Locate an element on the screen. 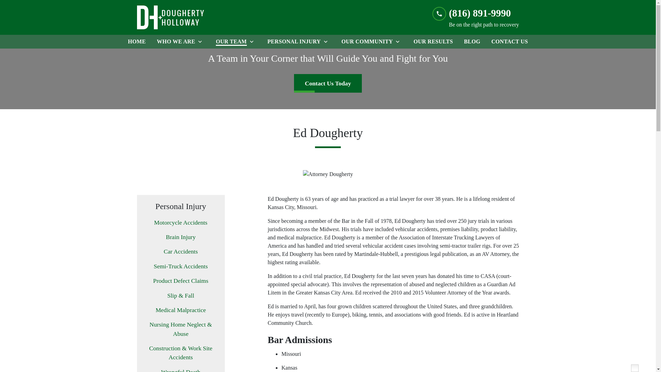 This screenshot has height=372, width=661. OUR RESULTS is located at coordinates (433, 42).